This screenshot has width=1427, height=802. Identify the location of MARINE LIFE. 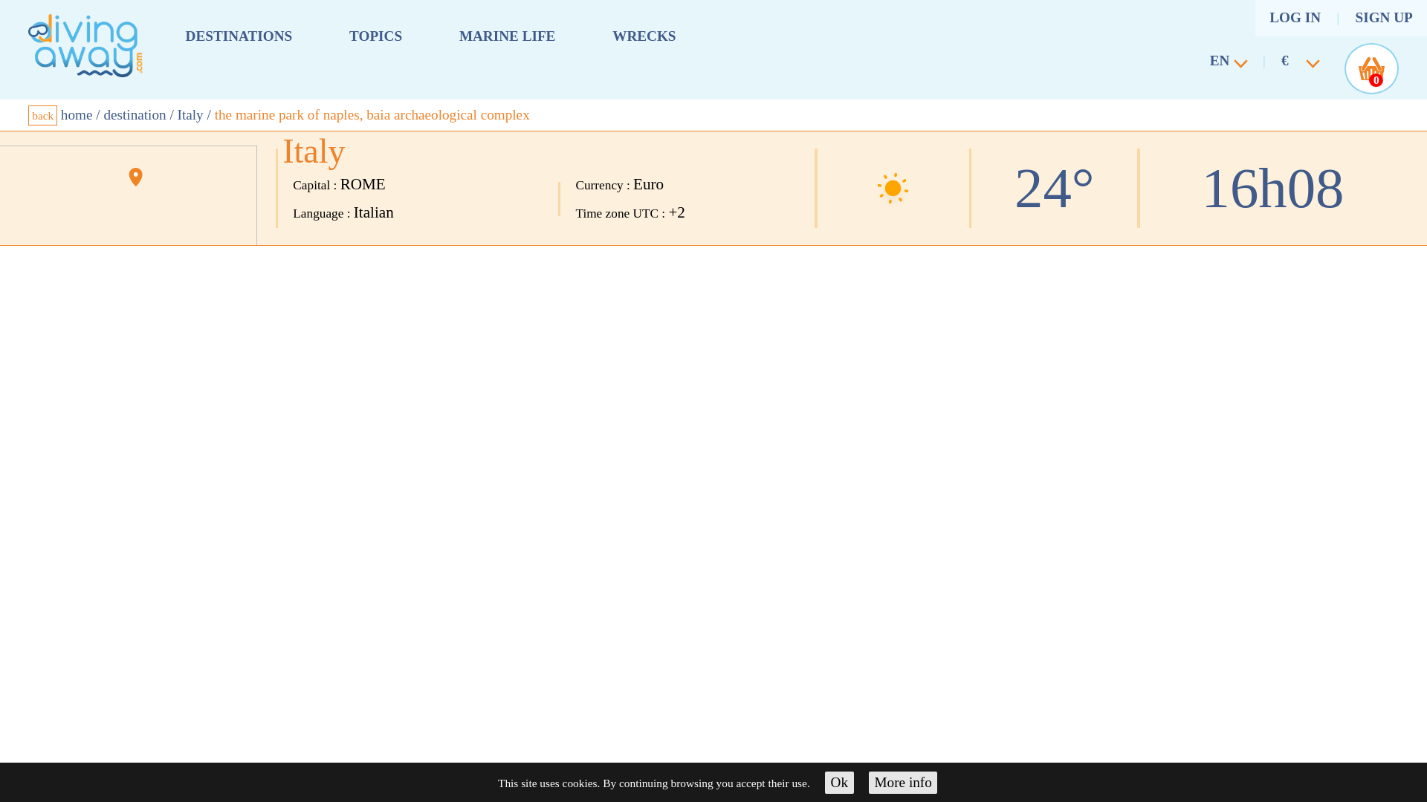
(508, 36).